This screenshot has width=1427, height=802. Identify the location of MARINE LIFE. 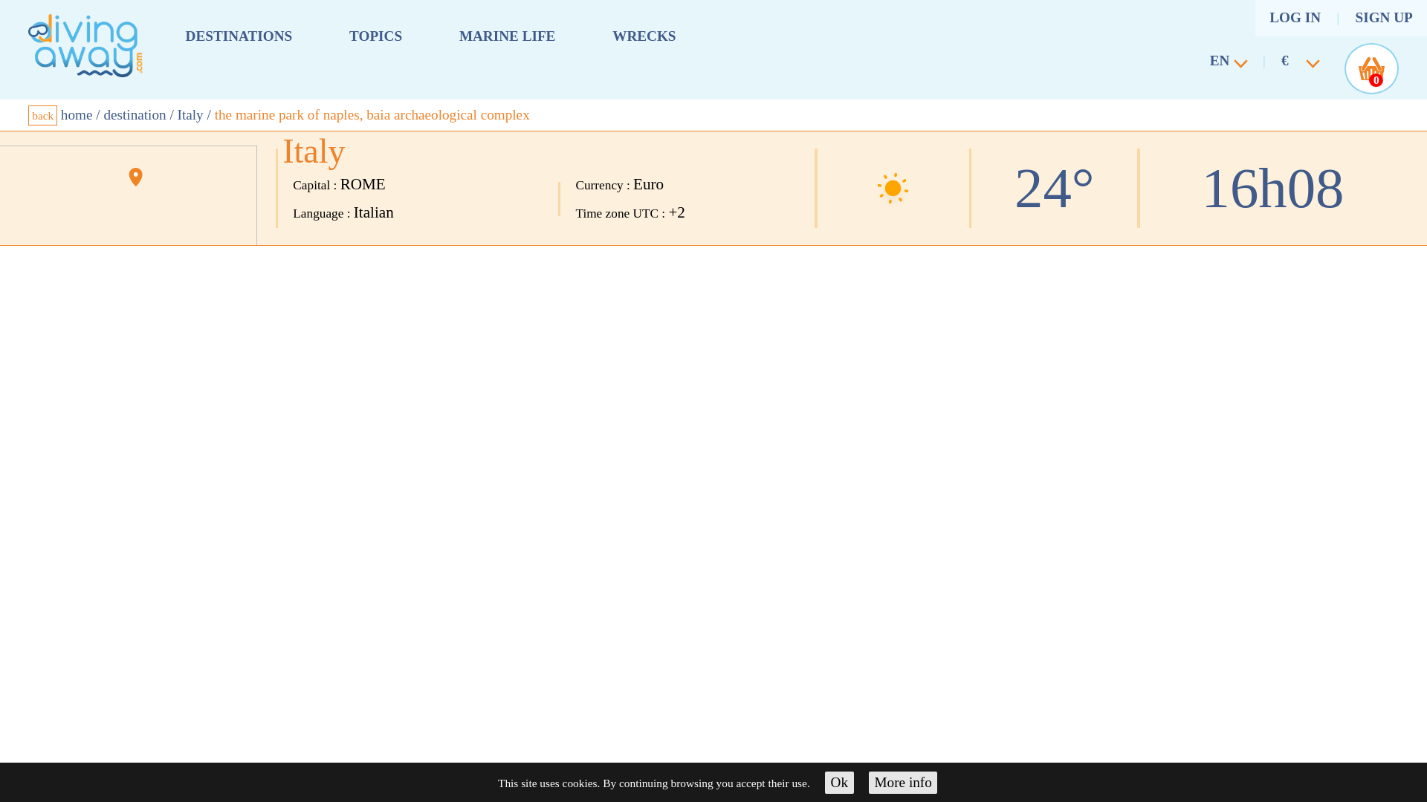
(508, 36).